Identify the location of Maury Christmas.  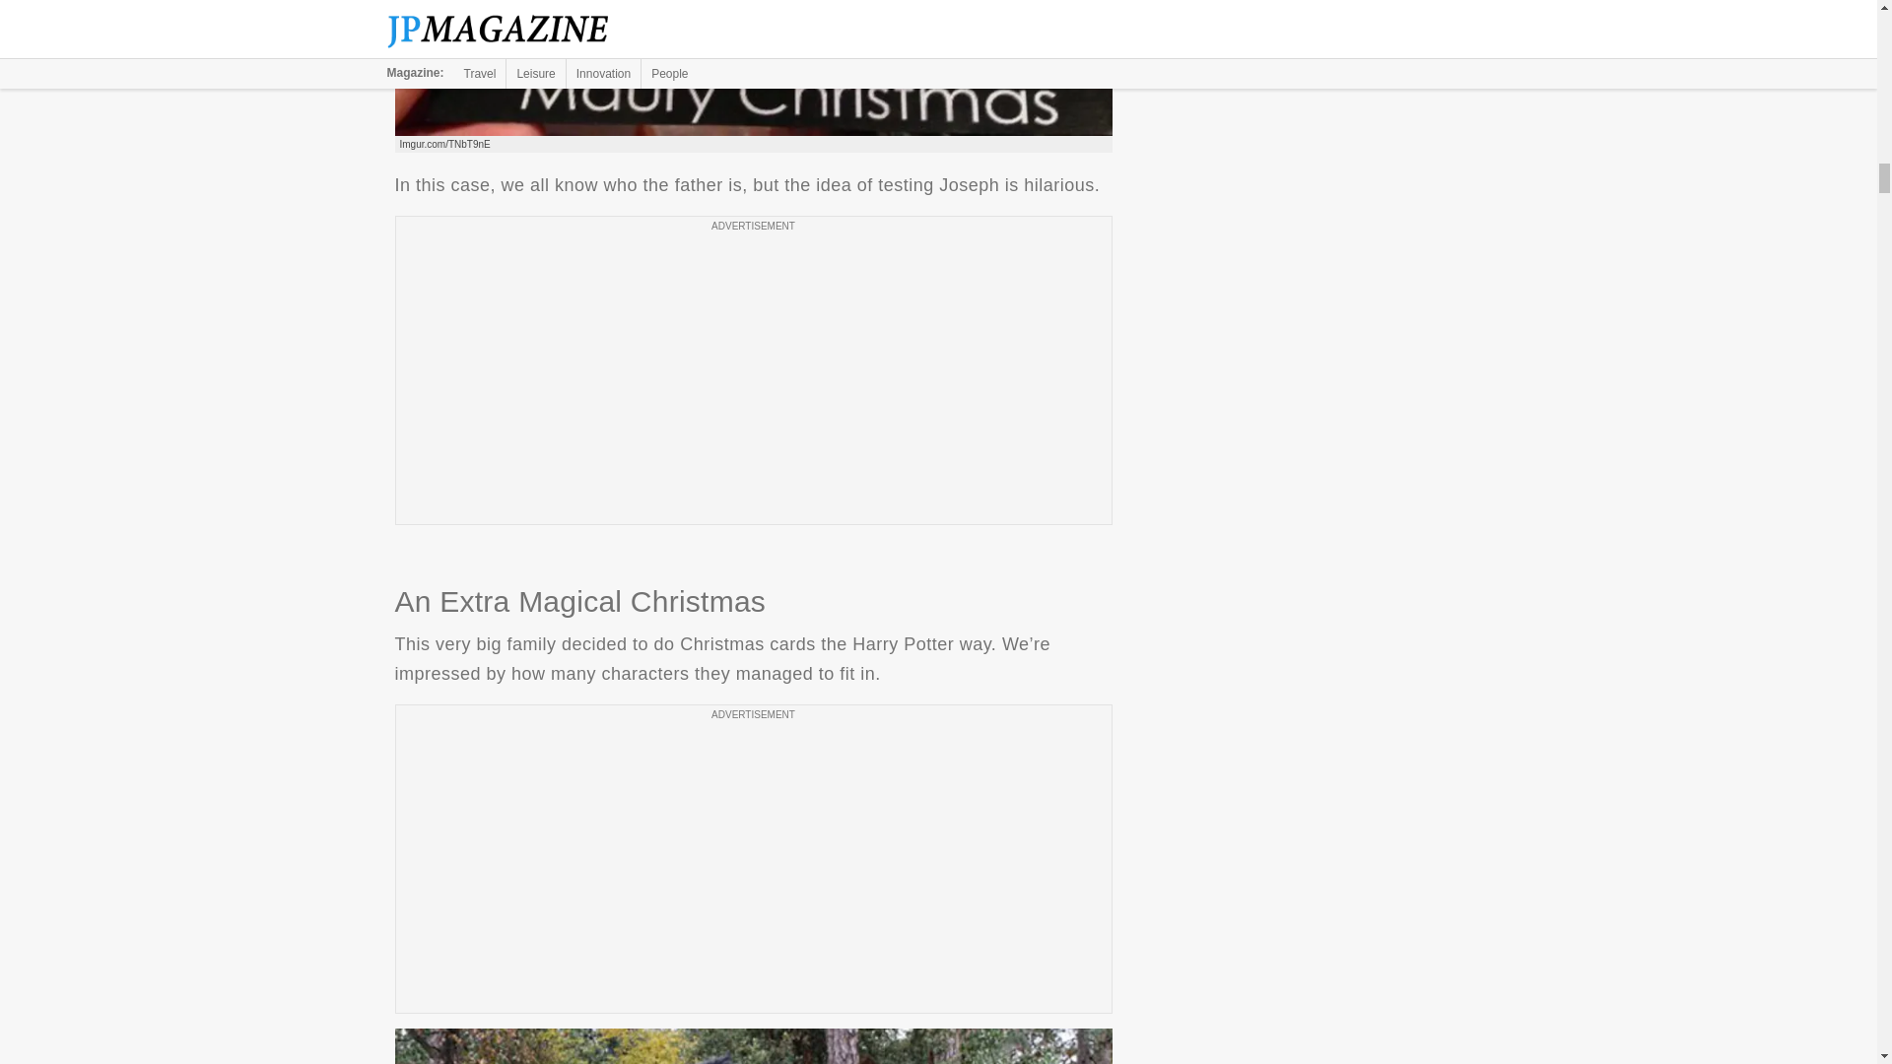
(753, 68).